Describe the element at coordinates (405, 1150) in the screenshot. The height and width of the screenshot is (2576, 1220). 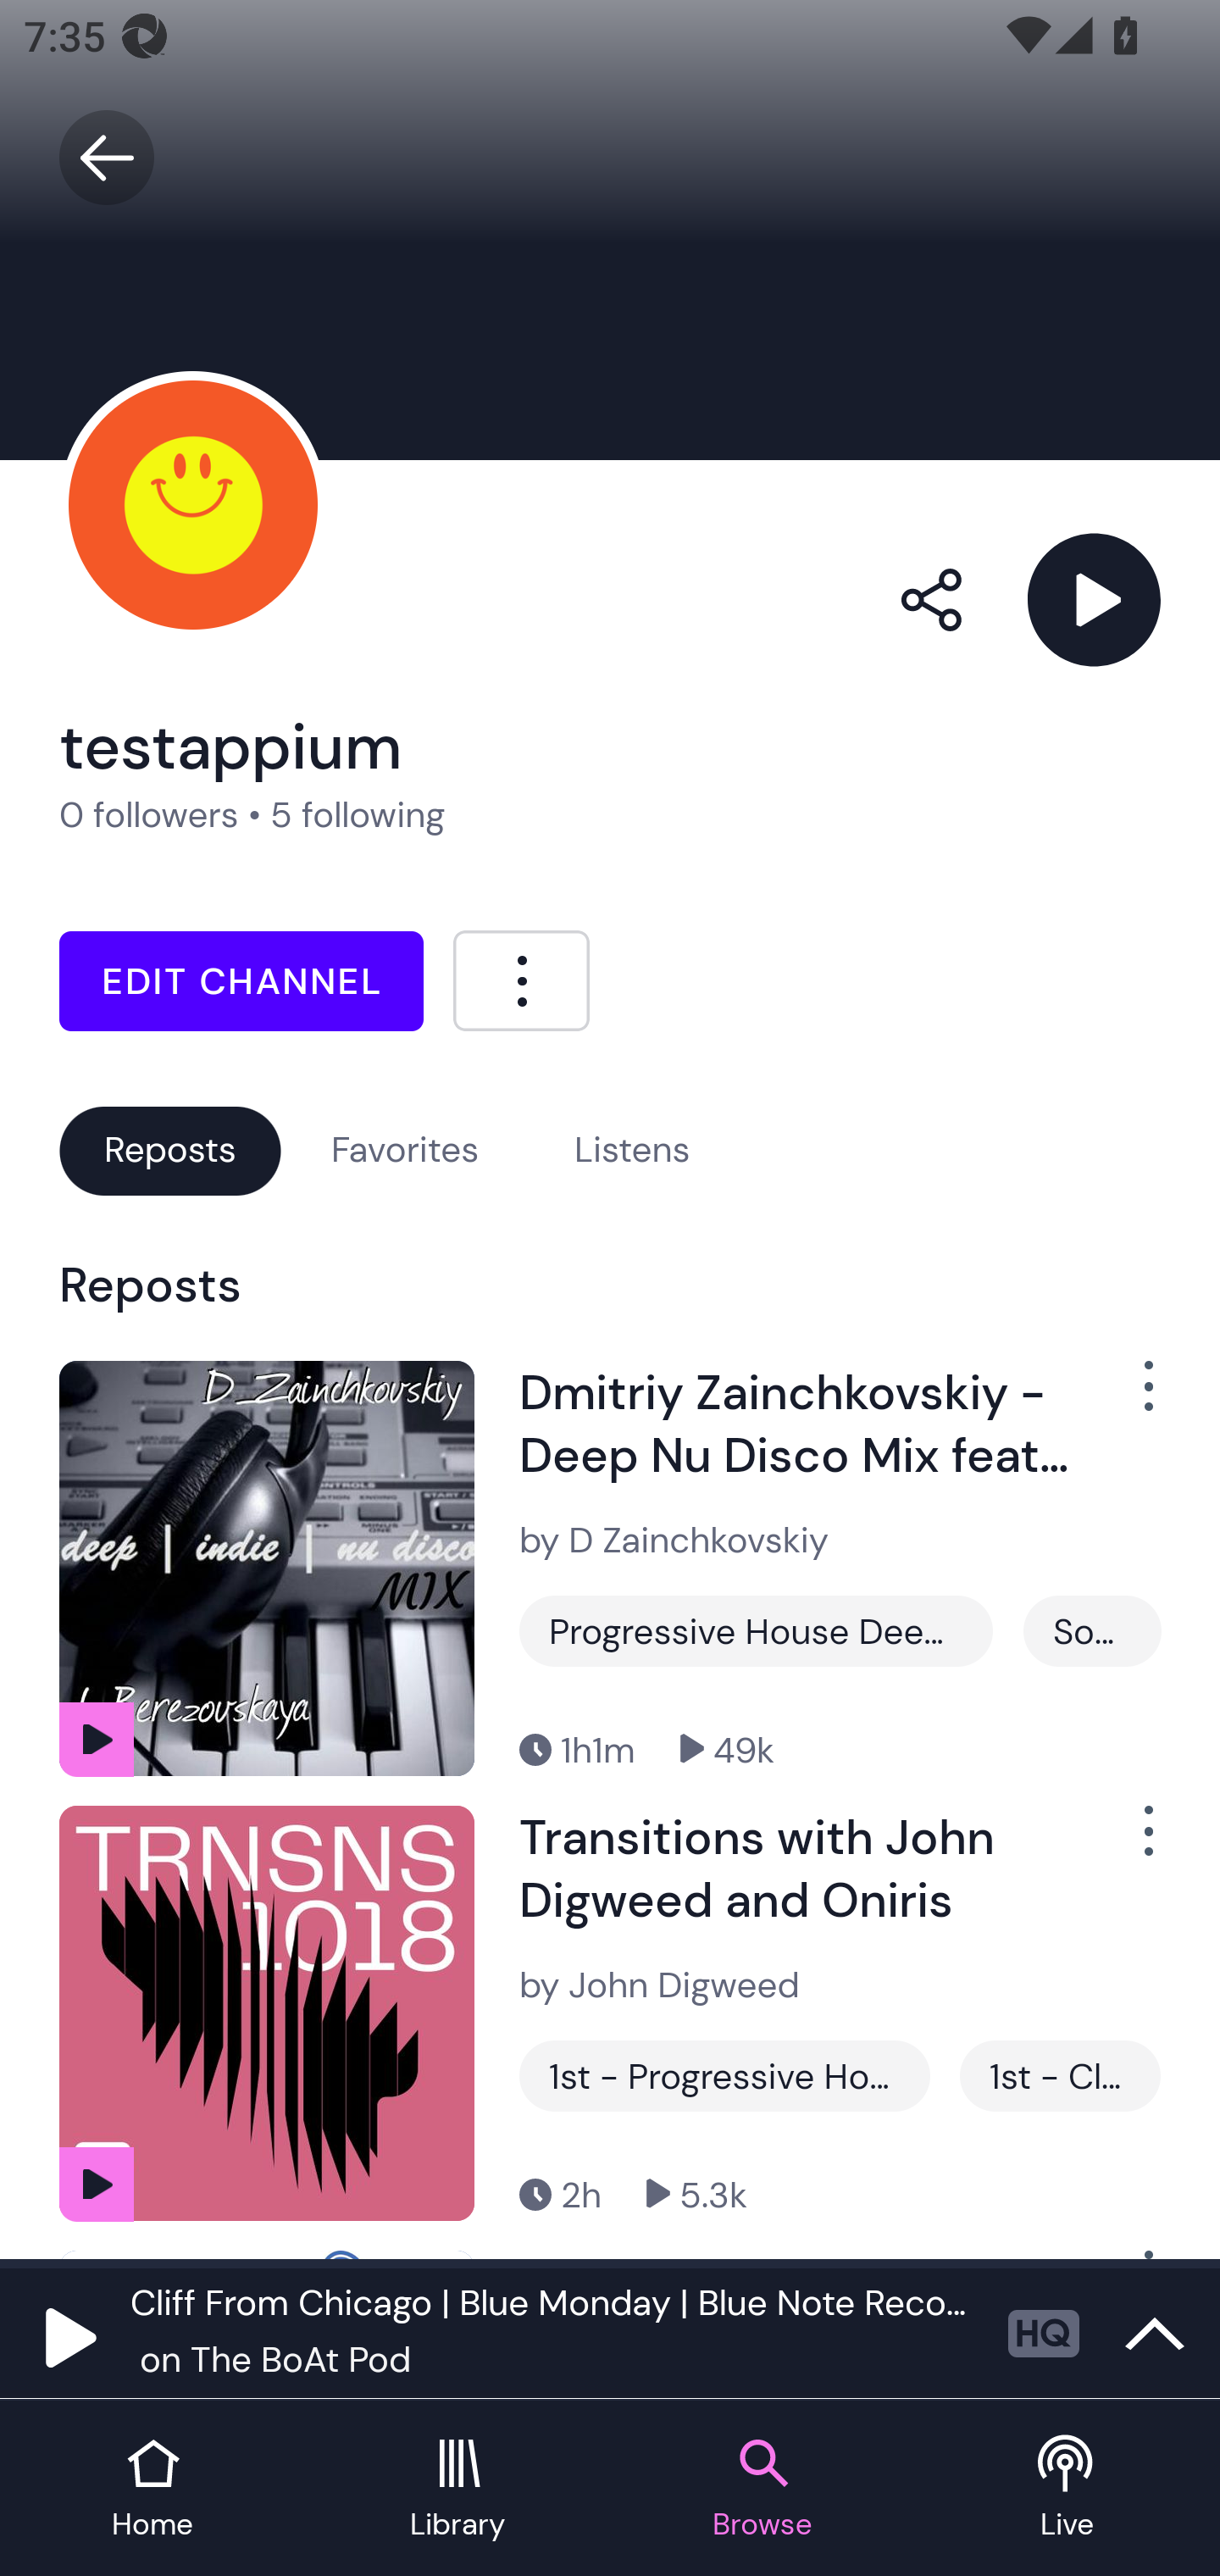
I see `Favorites` at that location.